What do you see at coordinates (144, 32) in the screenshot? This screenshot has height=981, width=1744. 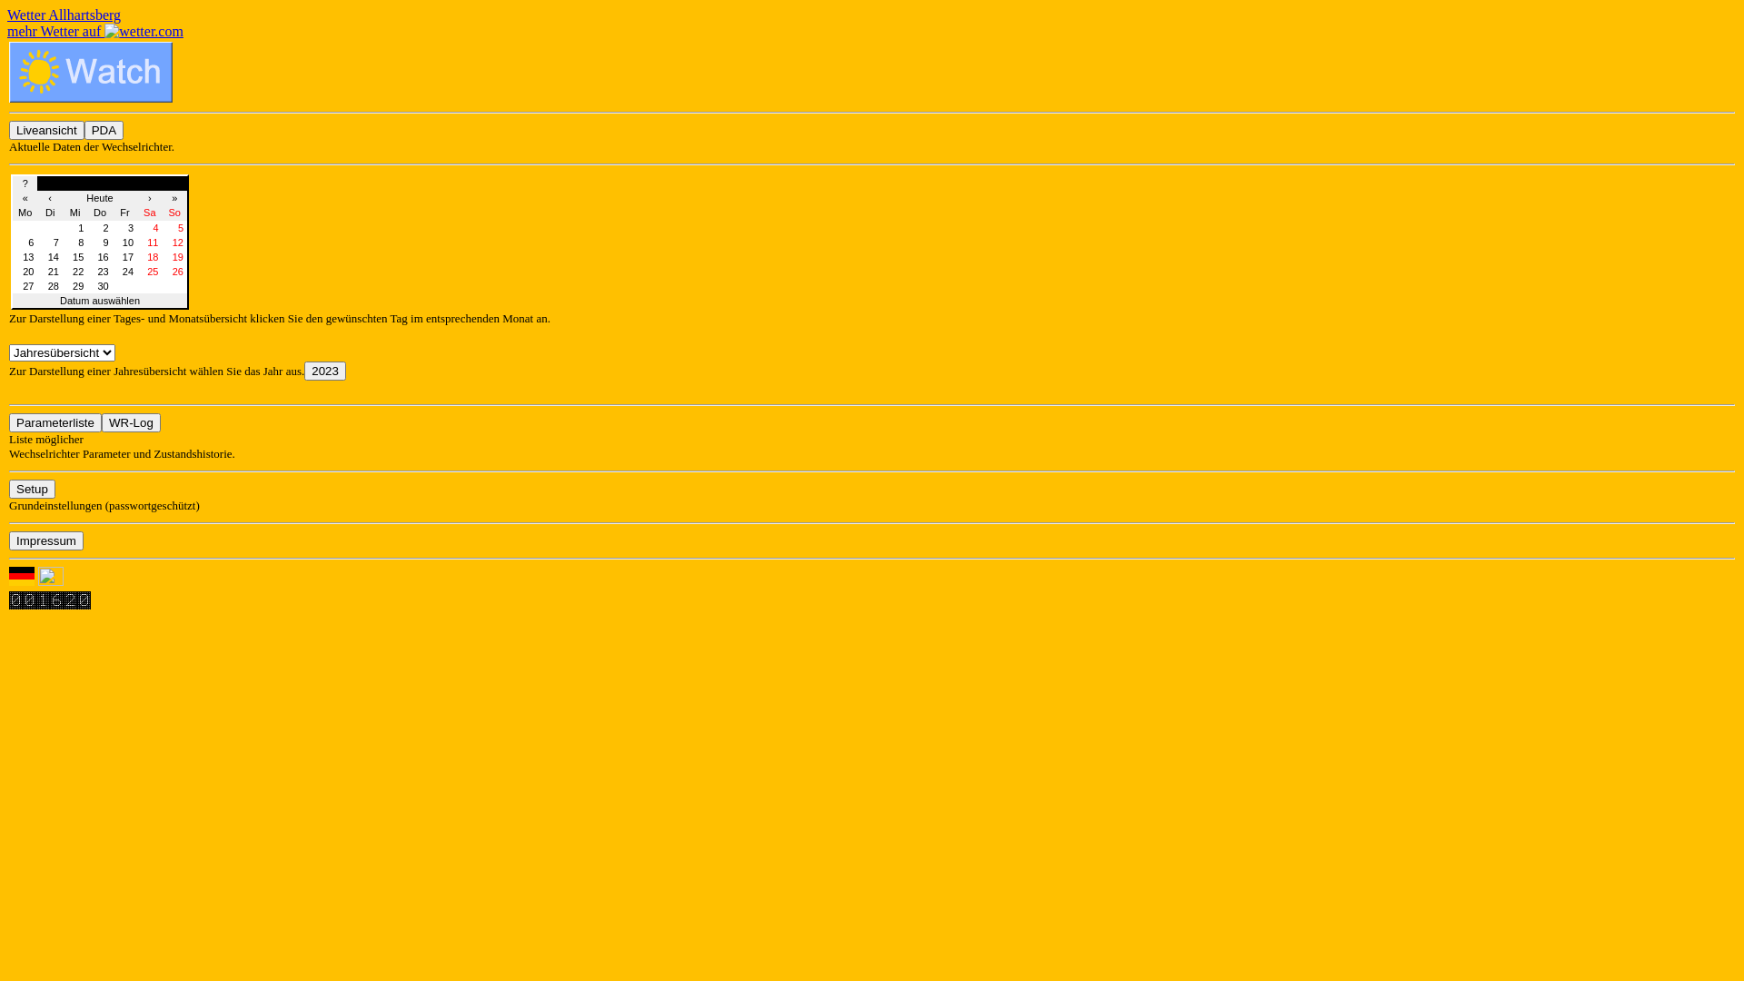 I see `wetter.com` at bounding box center [144, 32].